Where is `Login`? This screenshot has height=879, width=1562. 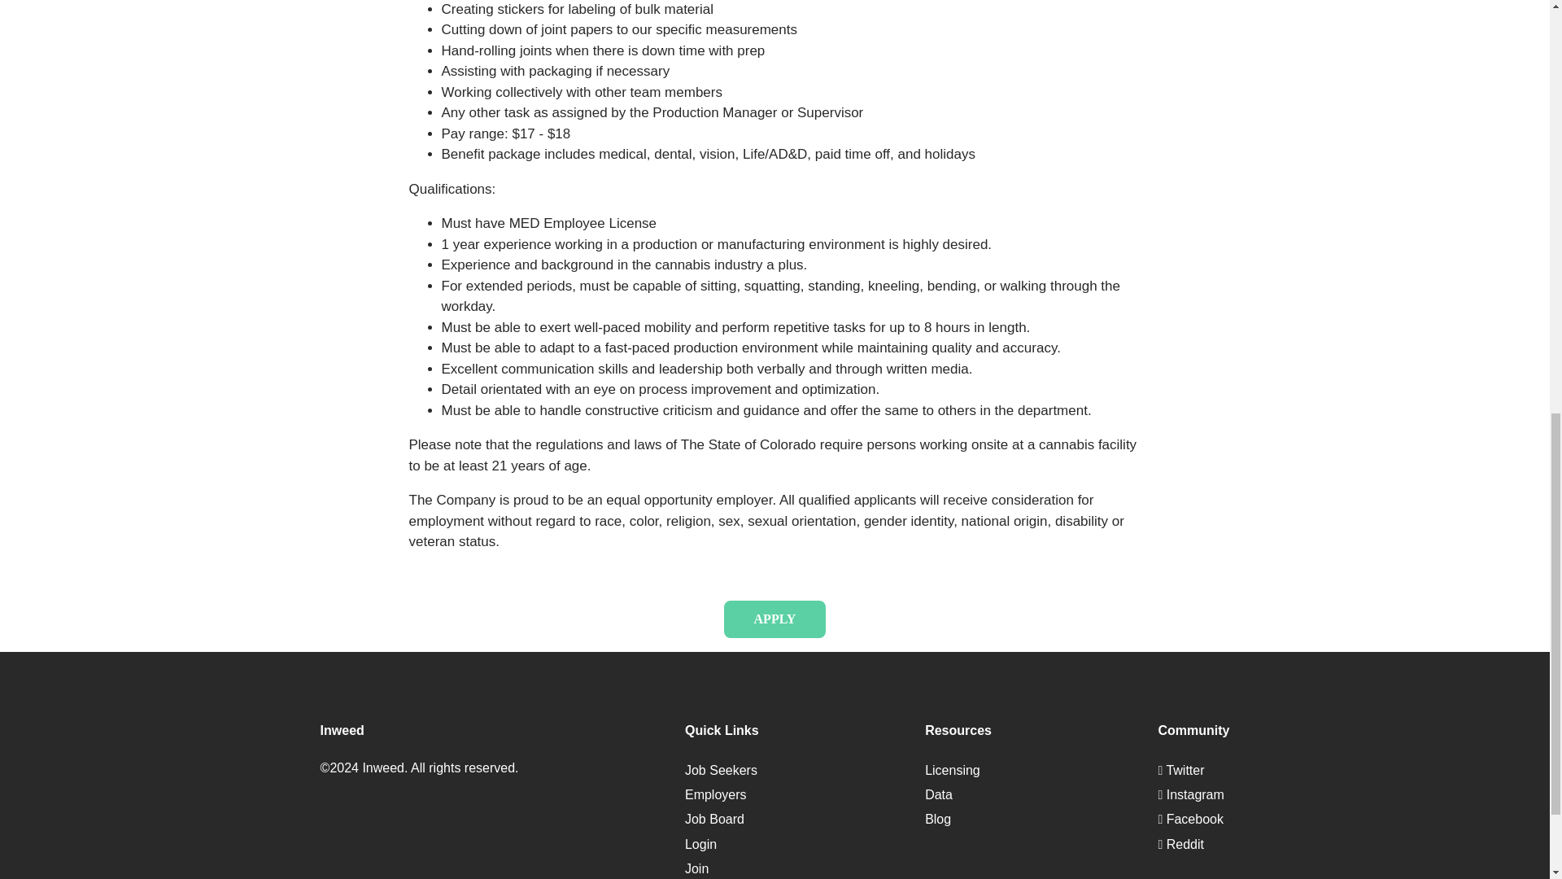 Login is located at coordinates (701, 845).